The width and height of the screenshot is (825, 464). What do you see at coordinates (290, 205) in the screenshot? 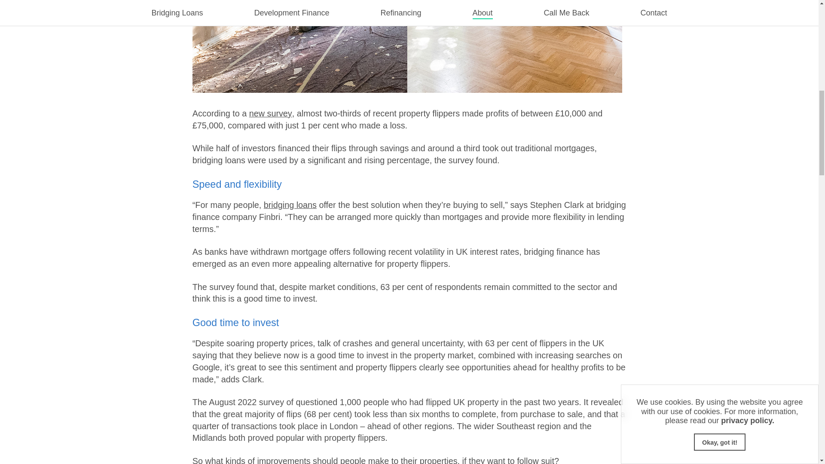
I see `bridging loans` at bounding box center [290, 205].